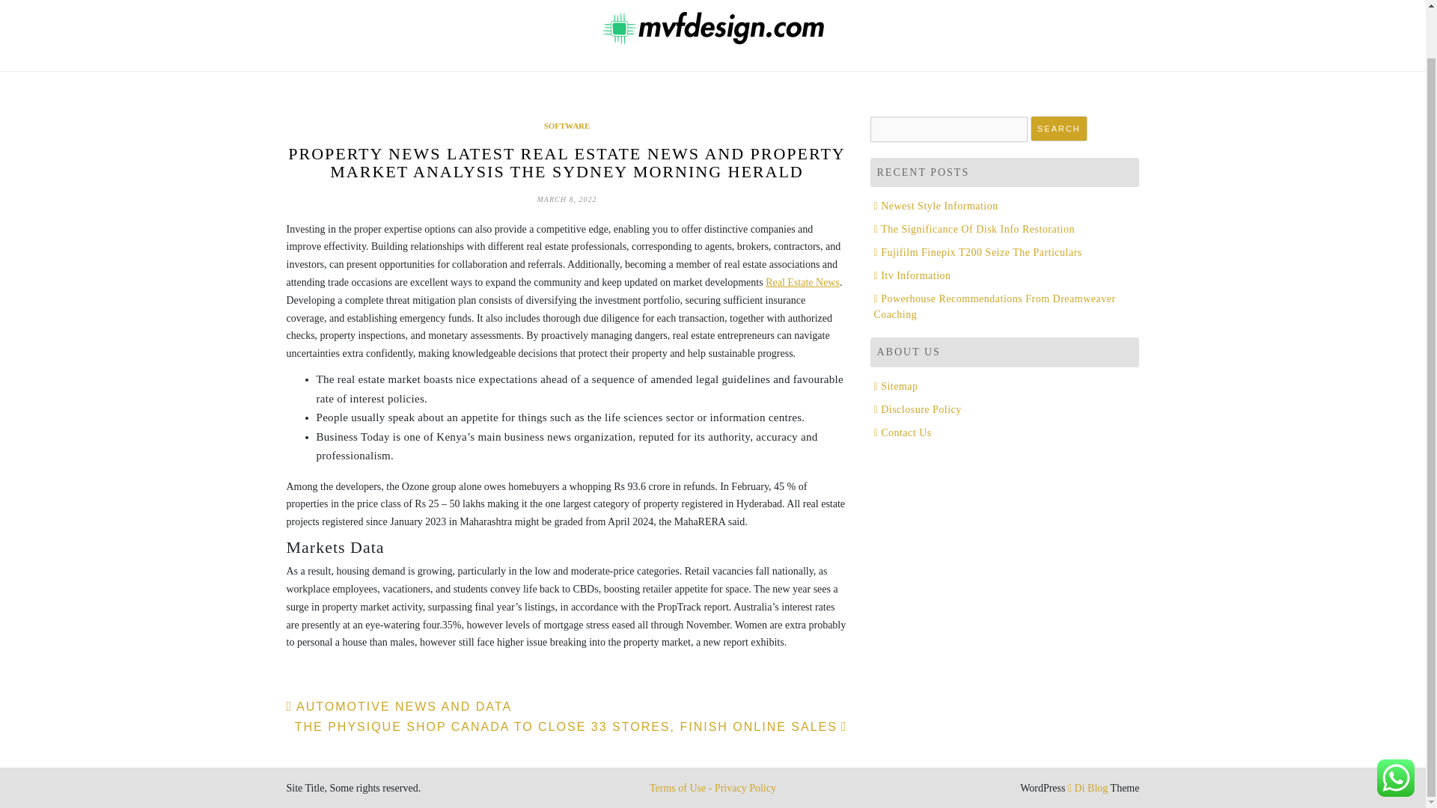  What do you see at coordinates (974, 229) in the screenshot?
I see `The Significance Of Disk Info Restoration` at bounding box center [974, 229].